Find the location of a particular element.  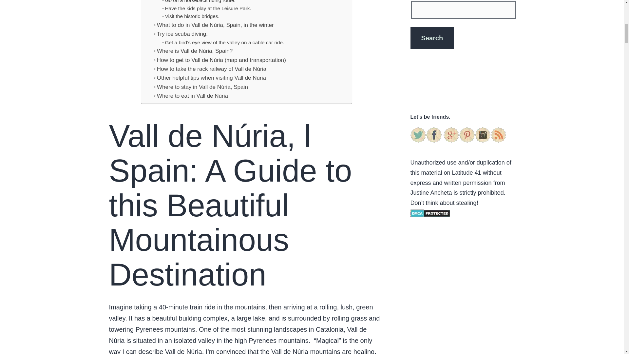

Visit the historic bridges. is located at coordinates (191, 16).